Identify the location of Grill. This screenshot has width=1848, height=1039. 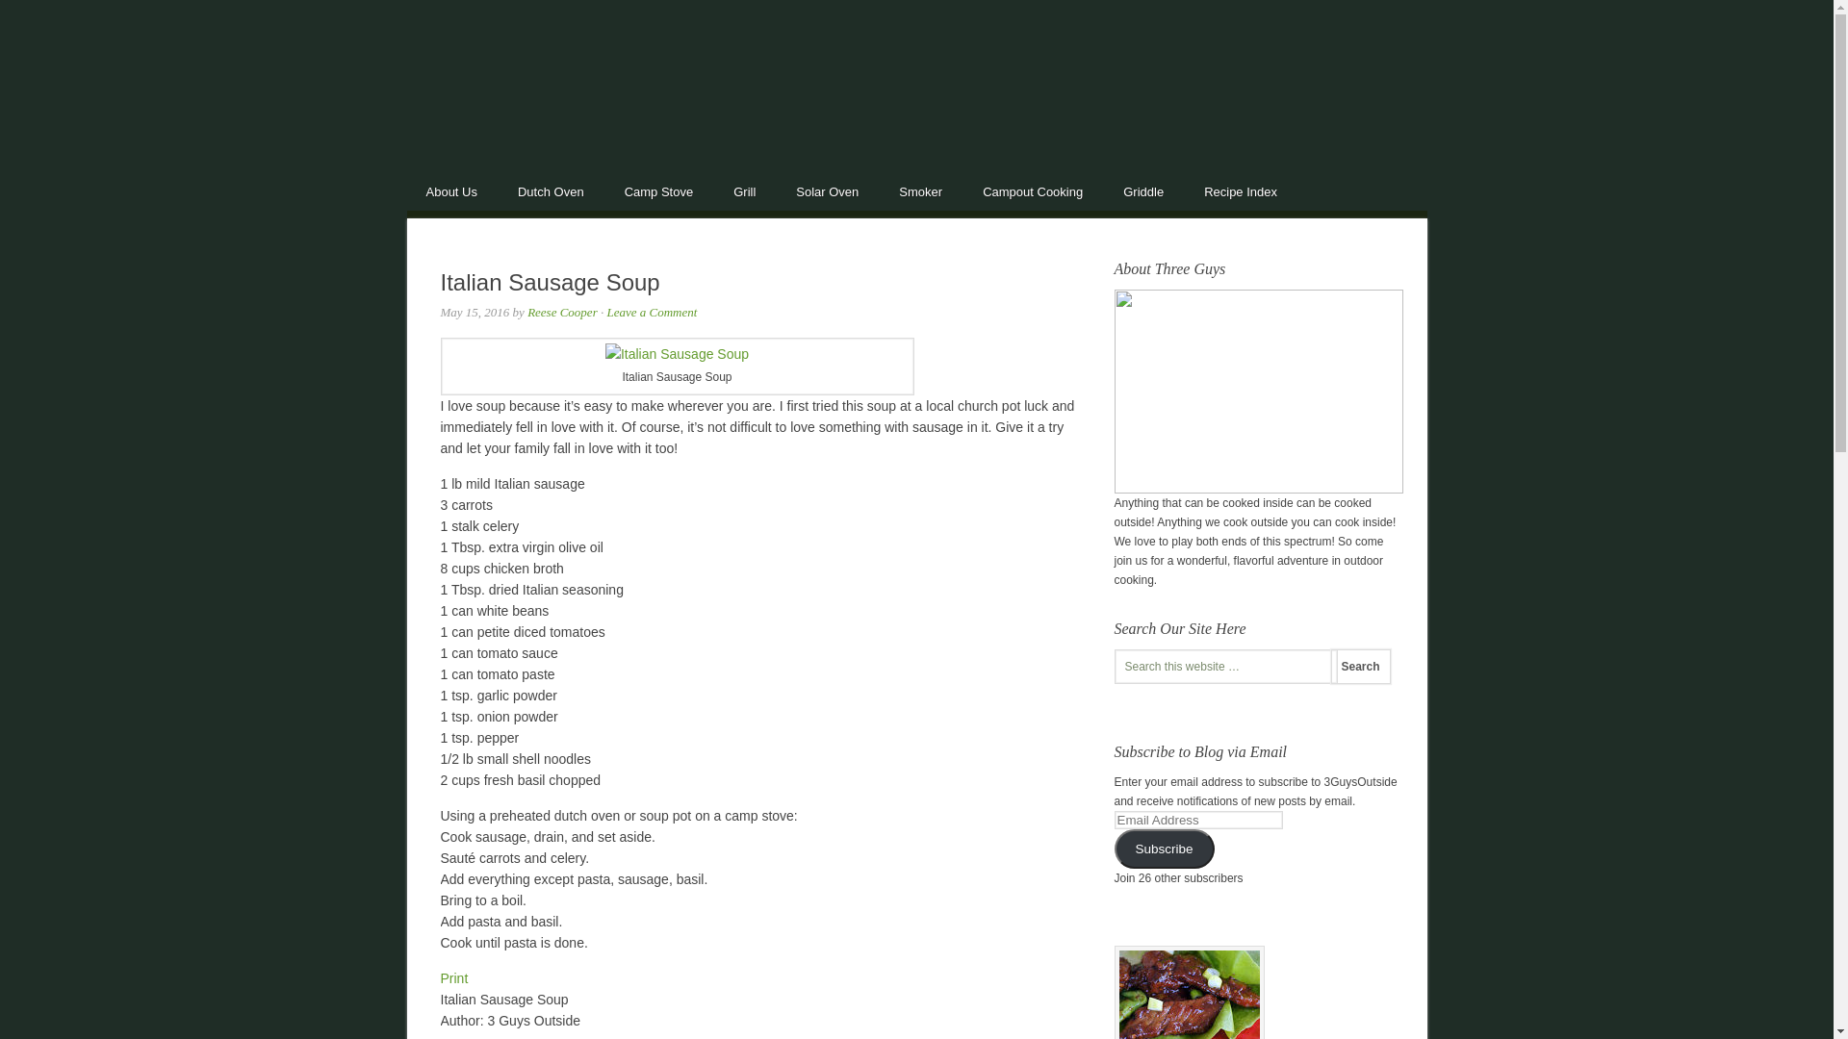
(745, 190).